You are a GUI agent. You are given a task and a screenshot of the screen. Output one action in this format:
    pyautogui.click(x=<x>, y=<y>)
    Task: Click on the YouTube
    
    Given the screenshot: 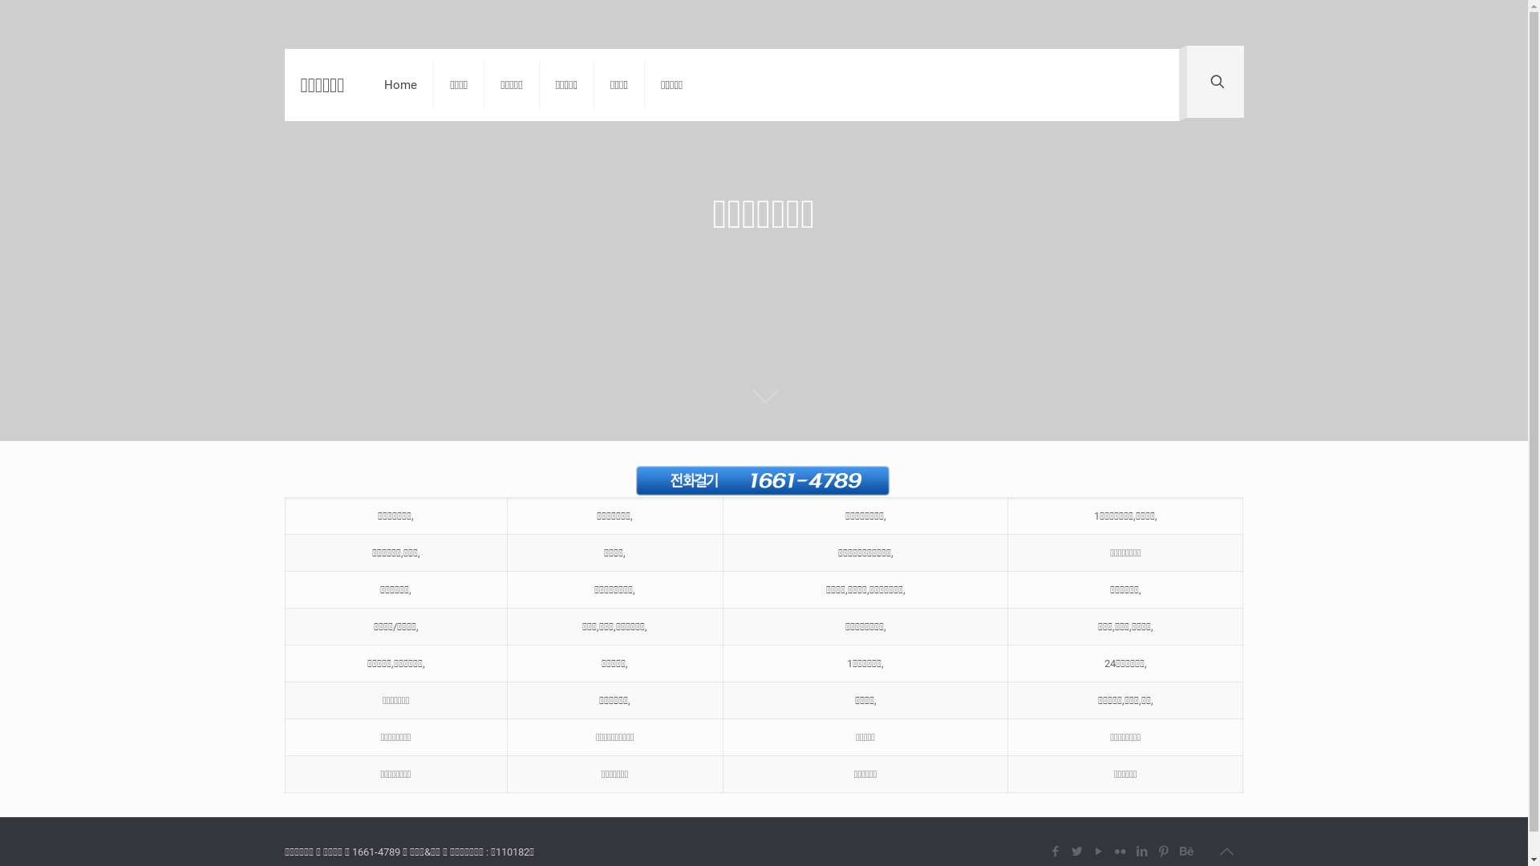 What is the action you would take?
    pyautogui.click(x=1099, y=852)
    